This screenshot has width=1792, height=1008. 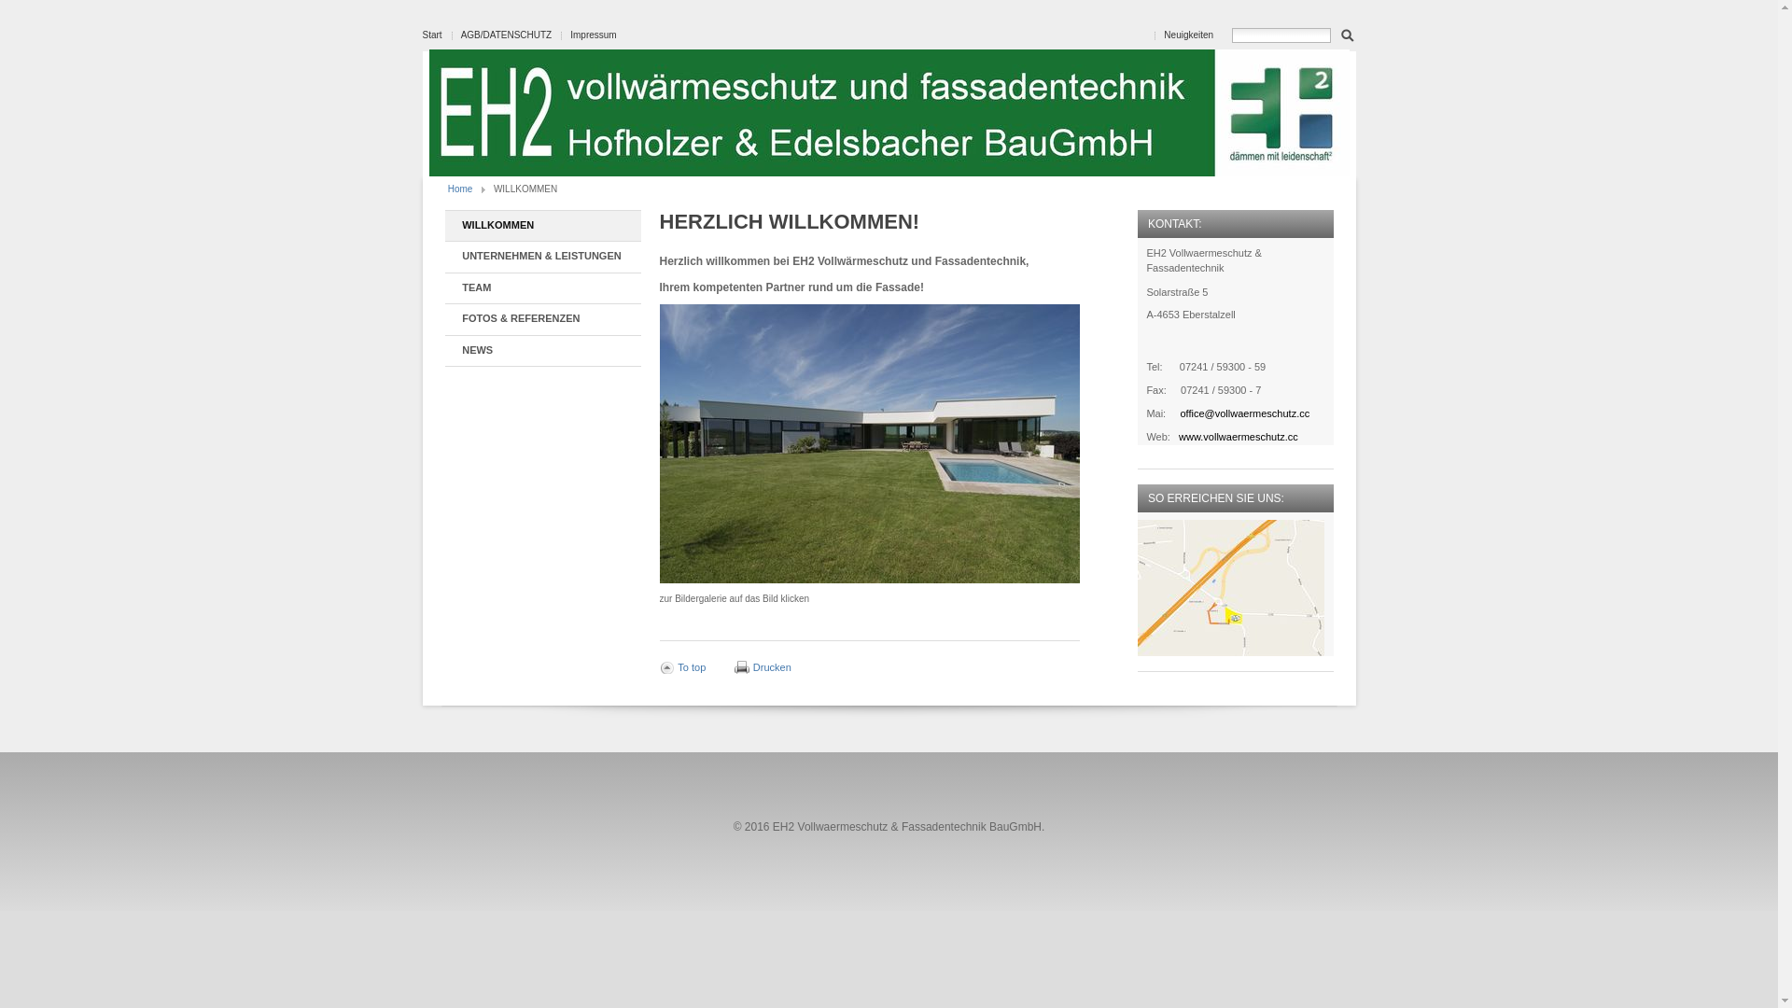 What do you see at coordinates (594, 35) in the screenshot?
I see `Impressum` at bounding box center [594, 35].